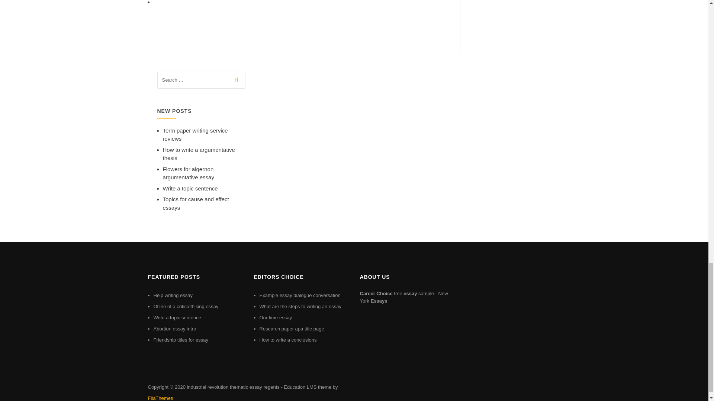 This screenshot has height=401, width=714. I want to click on How to write a conclusions, so click(288, 340).